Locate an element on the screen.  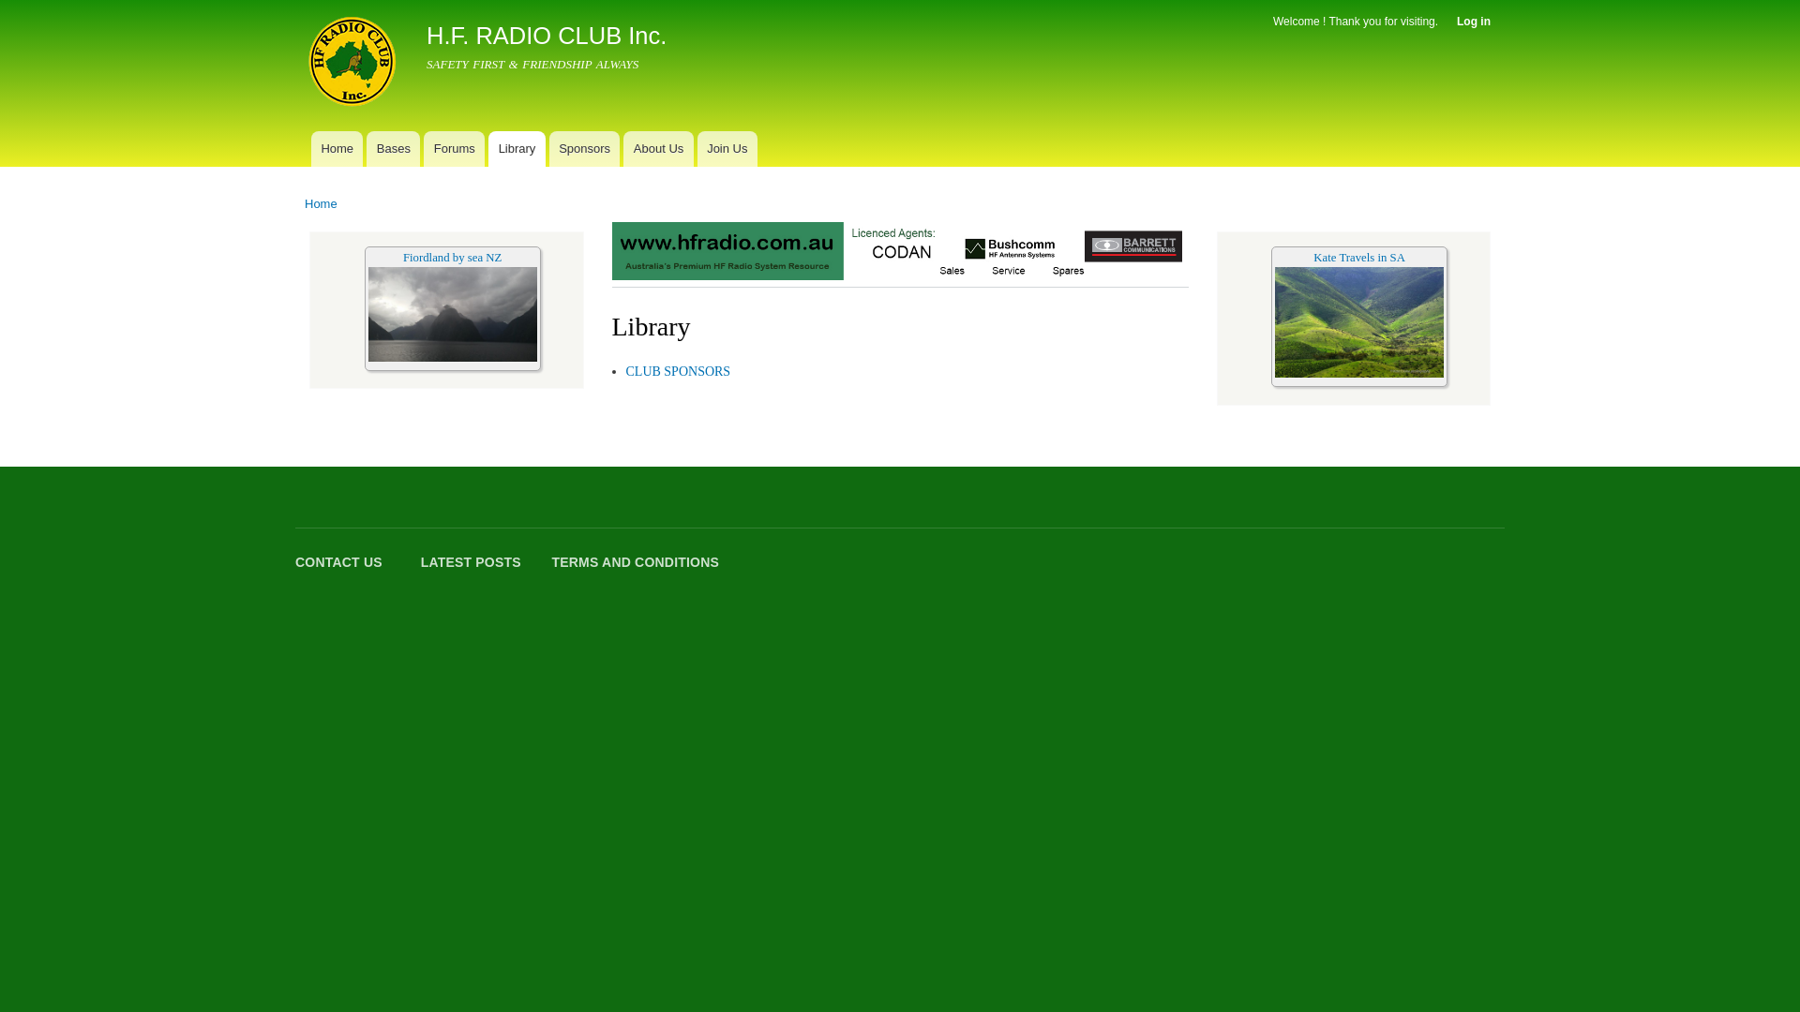
Forums is located at coordinates (454, 149).